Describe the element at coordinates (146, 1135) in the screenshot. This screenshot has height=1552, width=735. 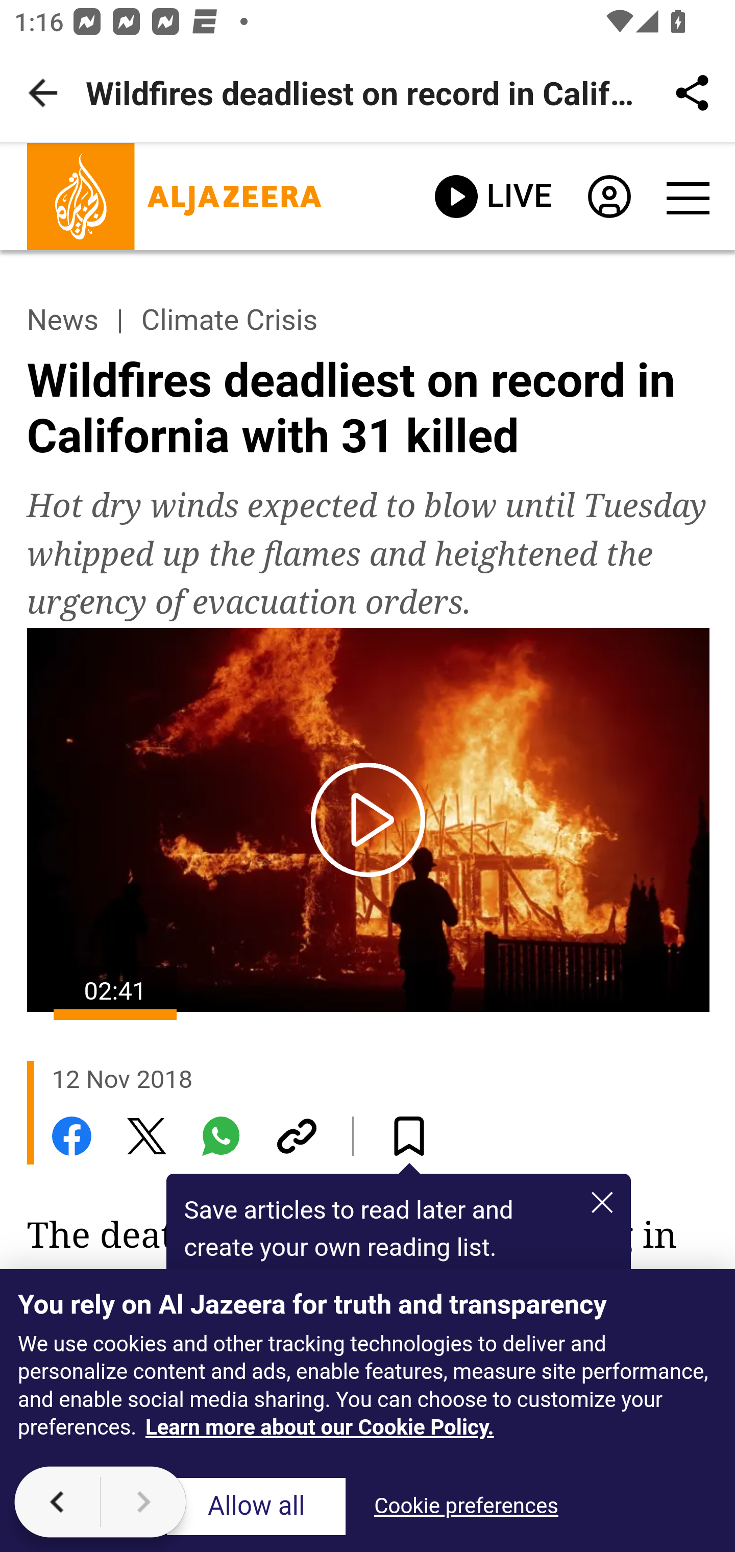
I see `Share on Twitter` at that location.